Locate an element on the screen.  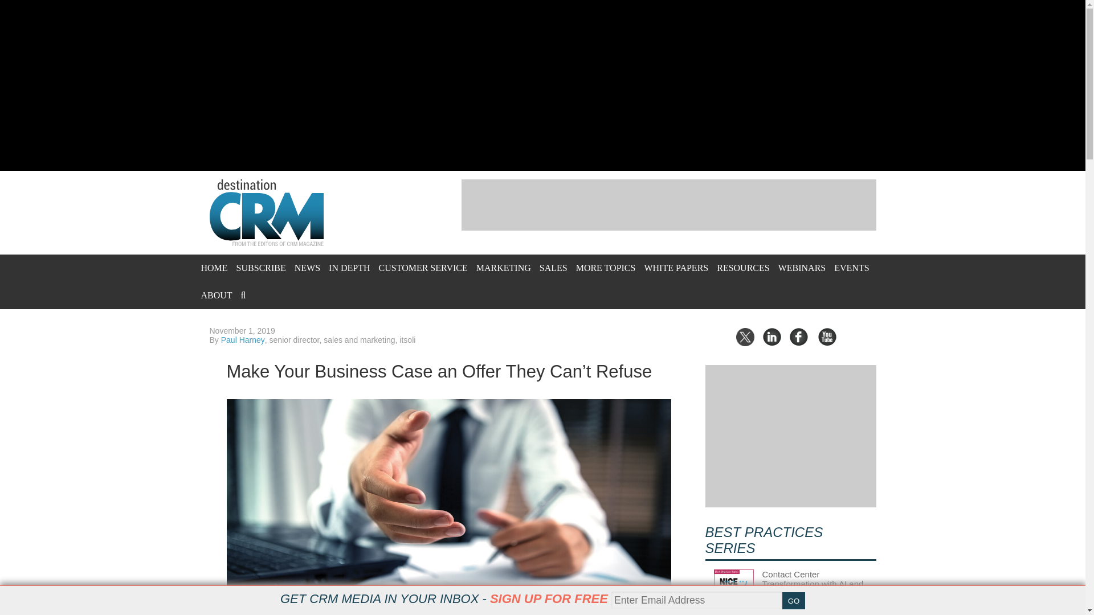
NEWS is located at coordinates (307, 268).